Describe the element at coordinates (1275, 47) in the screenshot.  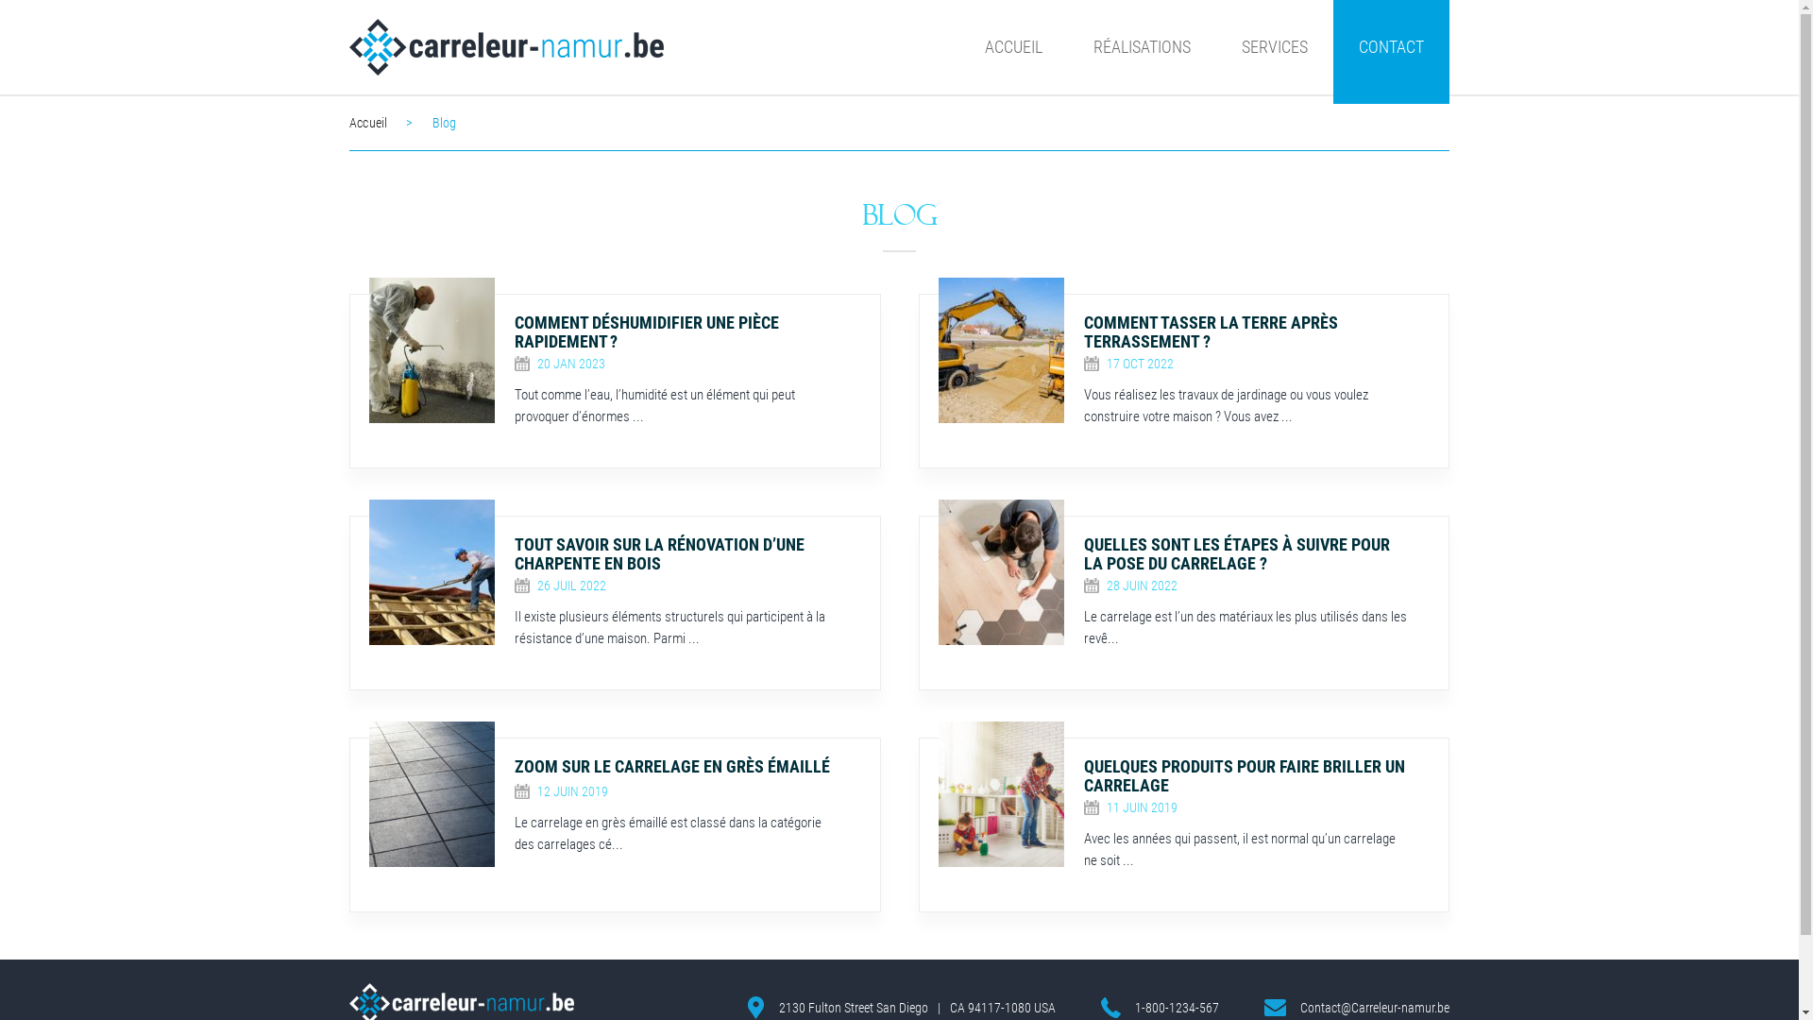
I see `SERVICES` at that location.